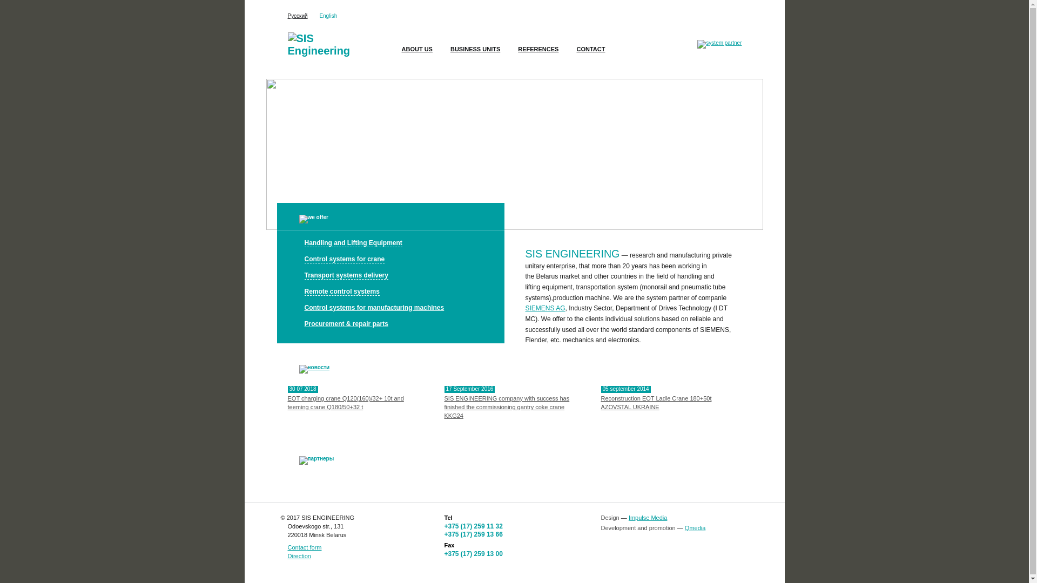 Image resolution: width=1037 pixels, height=583 pixels. Describe the element at coordinates (391, 243) in the screenshot. I see `Handling and Lifting Equipment` at that location.